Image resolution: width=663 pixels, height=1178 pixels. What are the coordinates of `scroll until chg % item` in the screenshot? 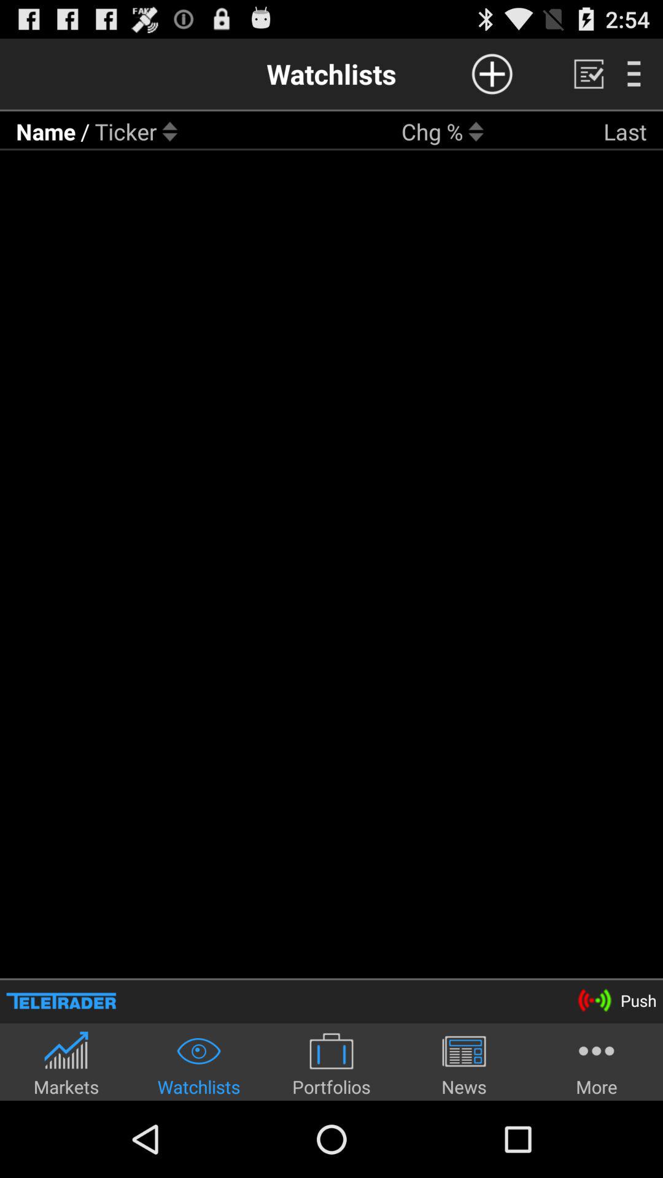 It's located at (432, 131).